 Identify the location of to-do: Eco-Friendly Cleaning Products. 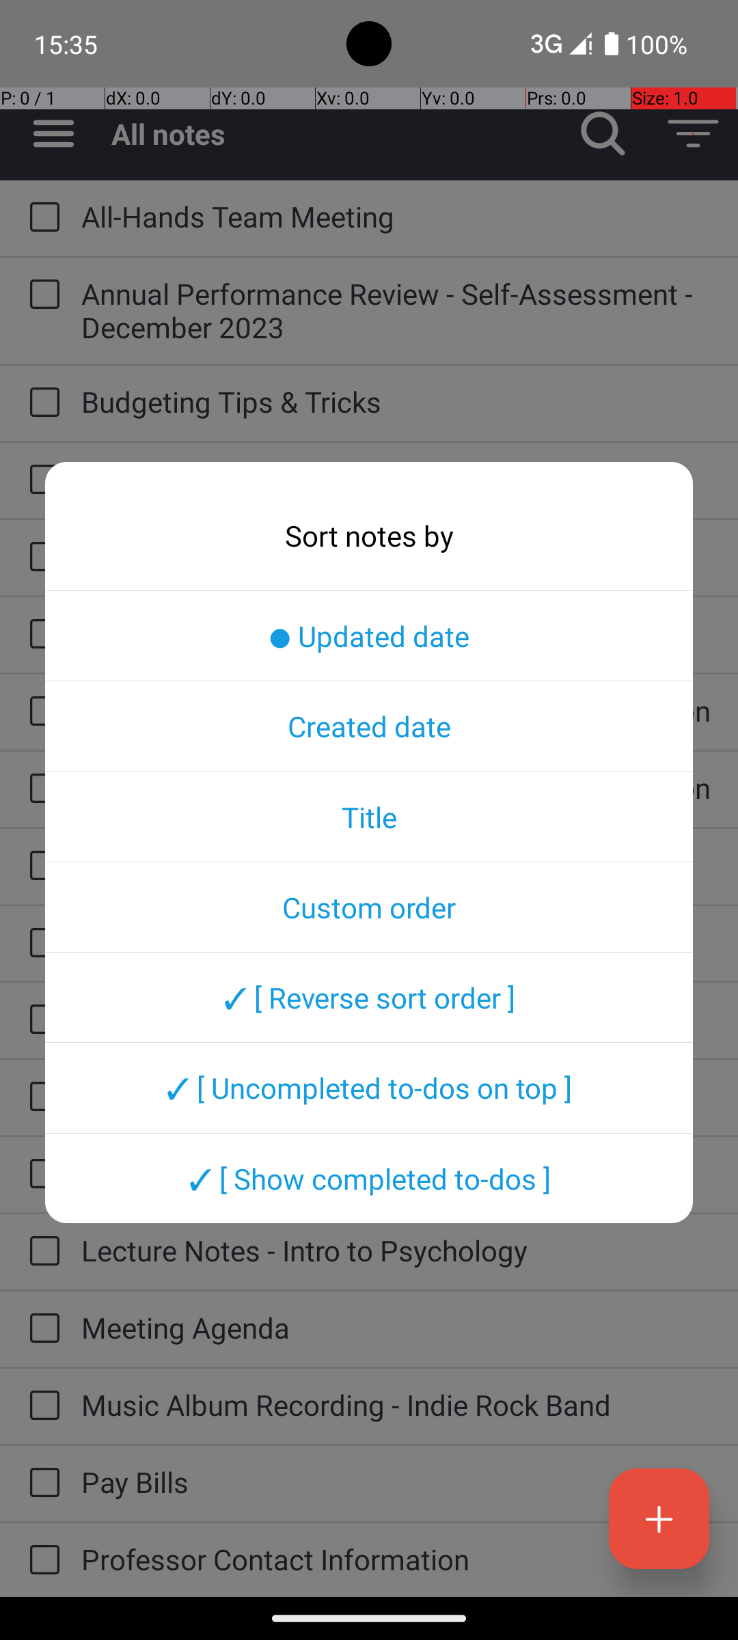
(41, 634).